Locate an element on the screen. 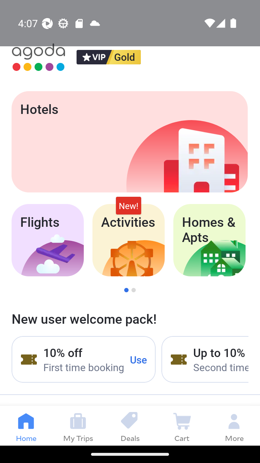 Image resolution: width=260 pixels, height=463 pixels. New! is located at coordinates (129, 205).